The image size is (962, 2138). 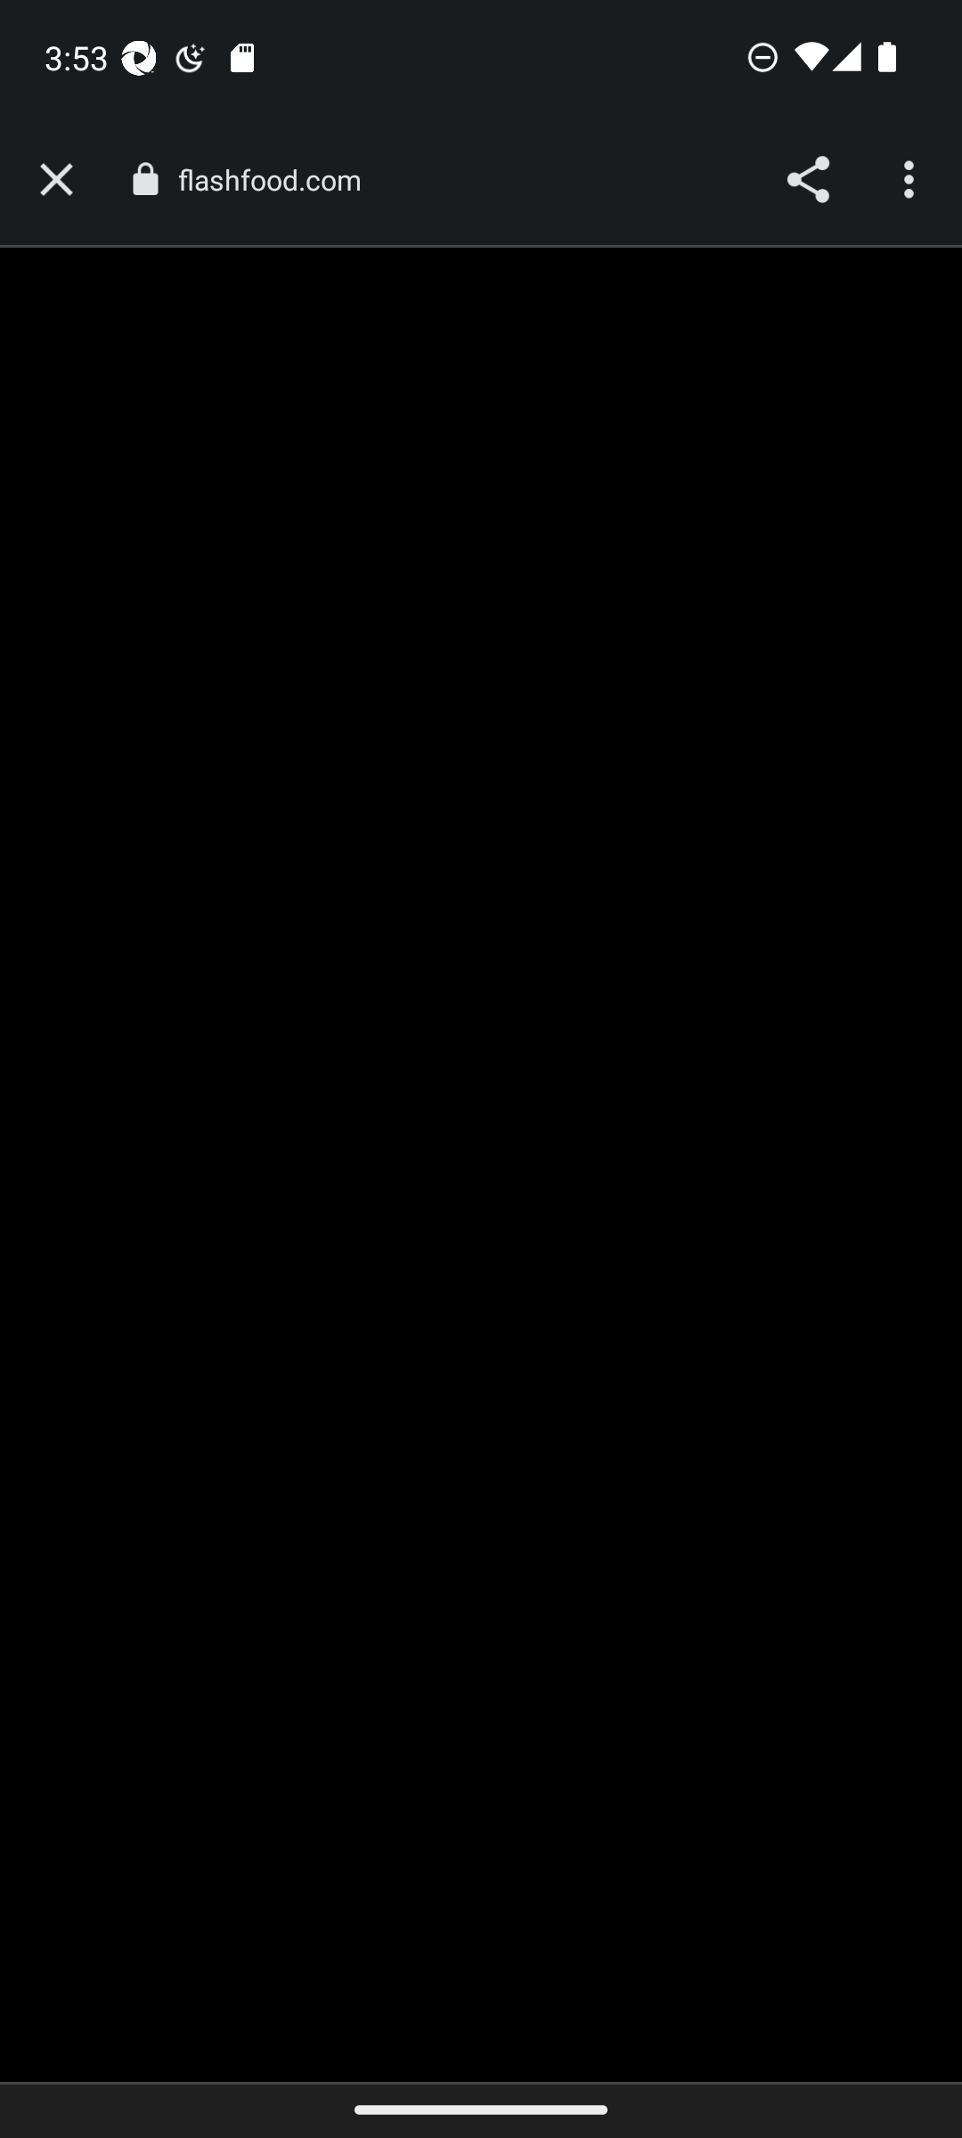 I want to click on Close tab, so click(x=56, y=180).